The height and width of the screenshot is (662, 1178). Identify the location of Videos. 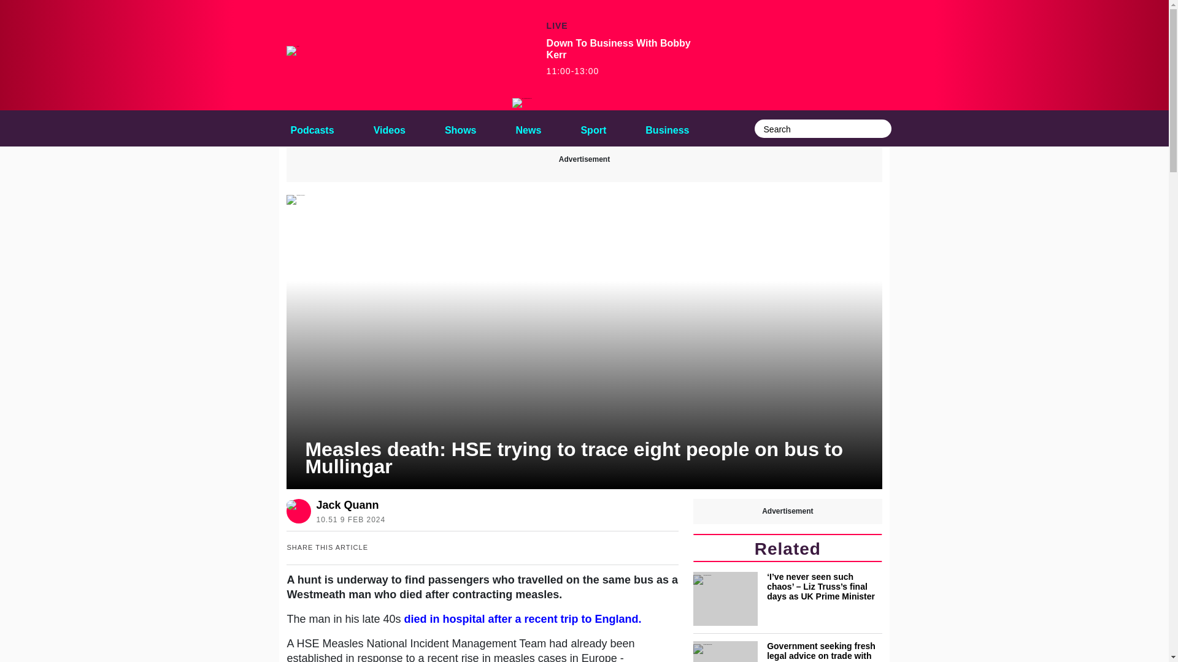
(389, 128).